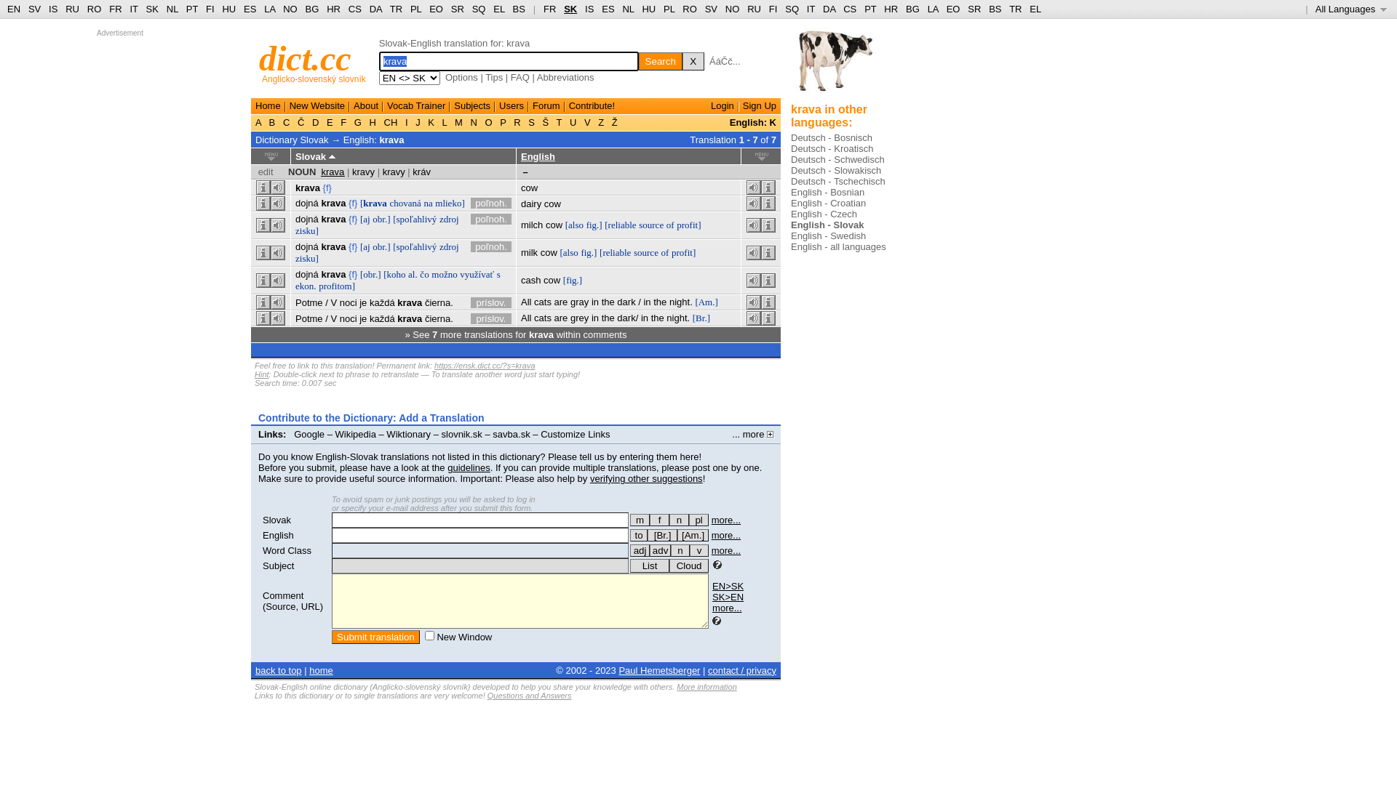 This screenshot has height=785, width=1397. I want to click on fig.], so click(594, 225).